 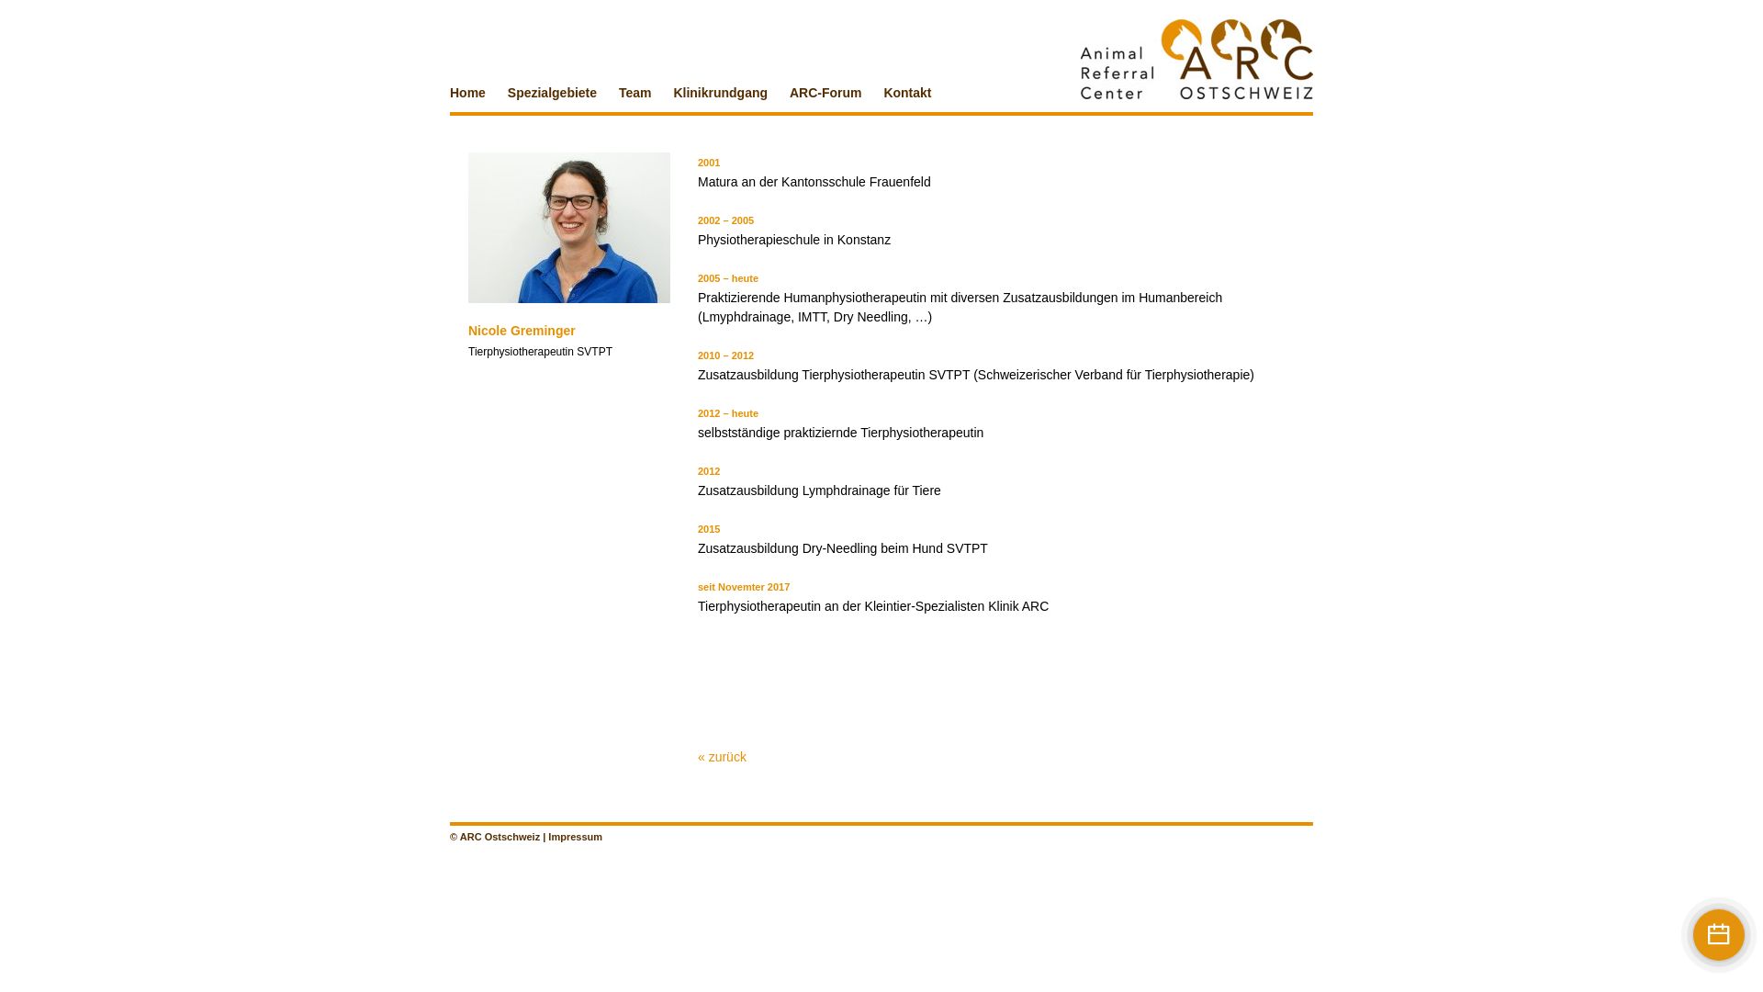 I want to click on Impressum, so click(x=575, y=836).